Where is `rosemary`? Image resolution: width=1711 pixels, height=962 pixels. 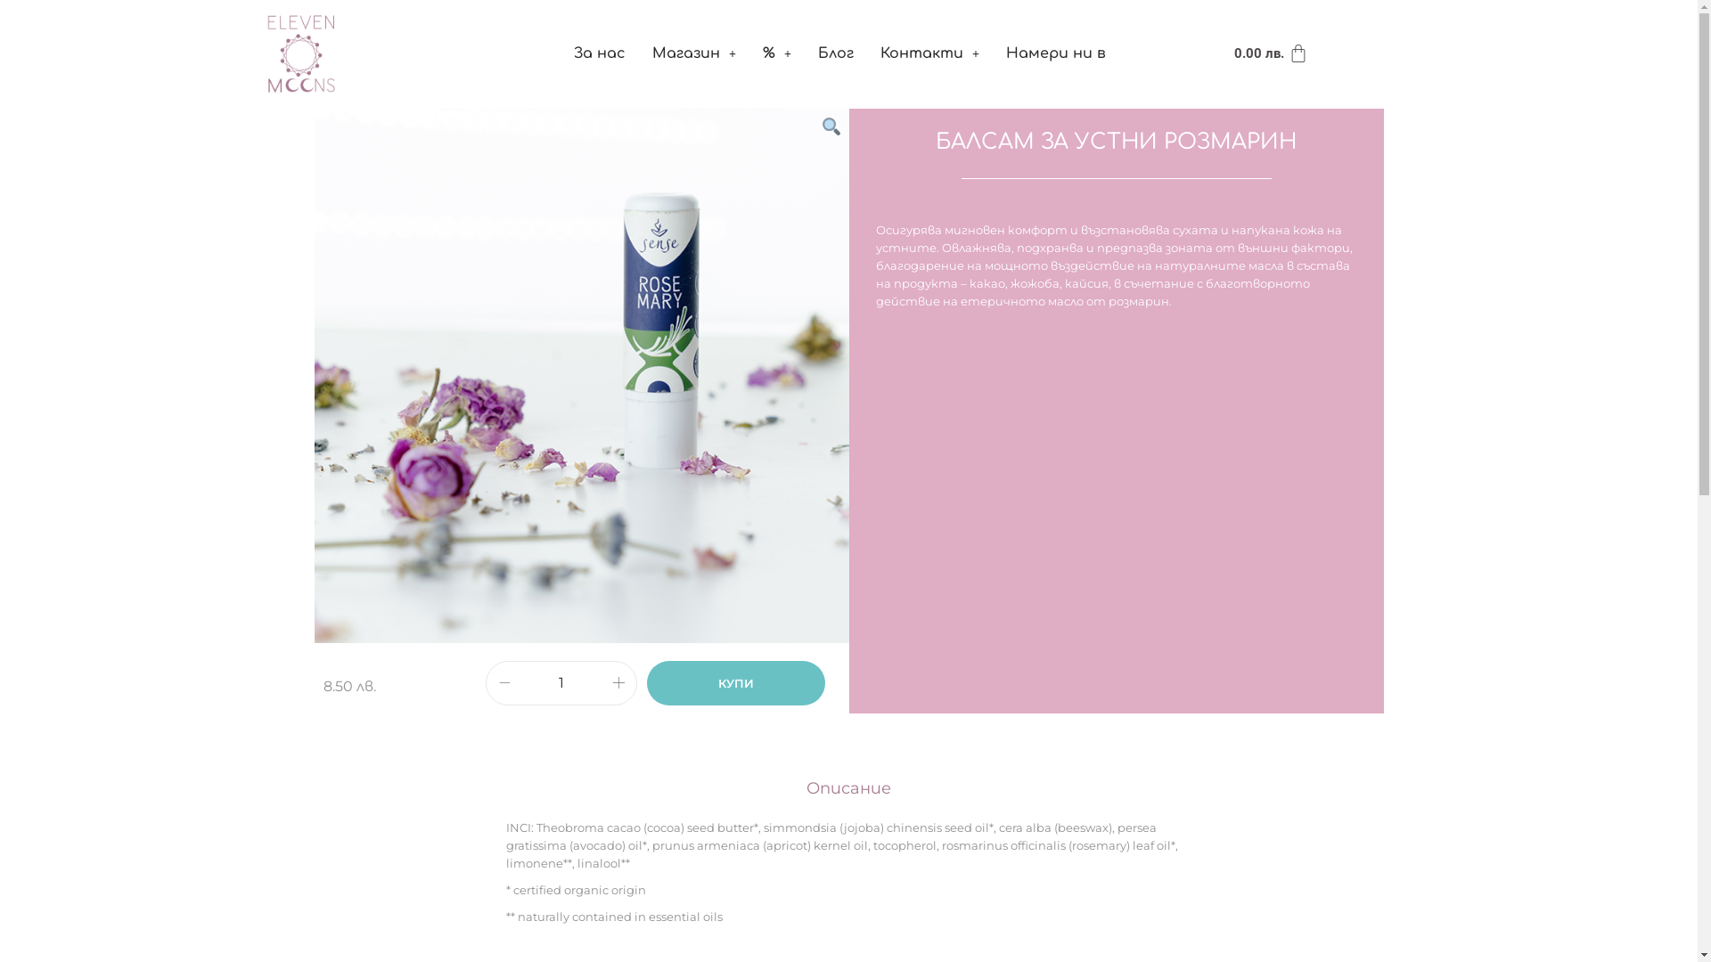 rosemary is located at coordinates (581, 376).